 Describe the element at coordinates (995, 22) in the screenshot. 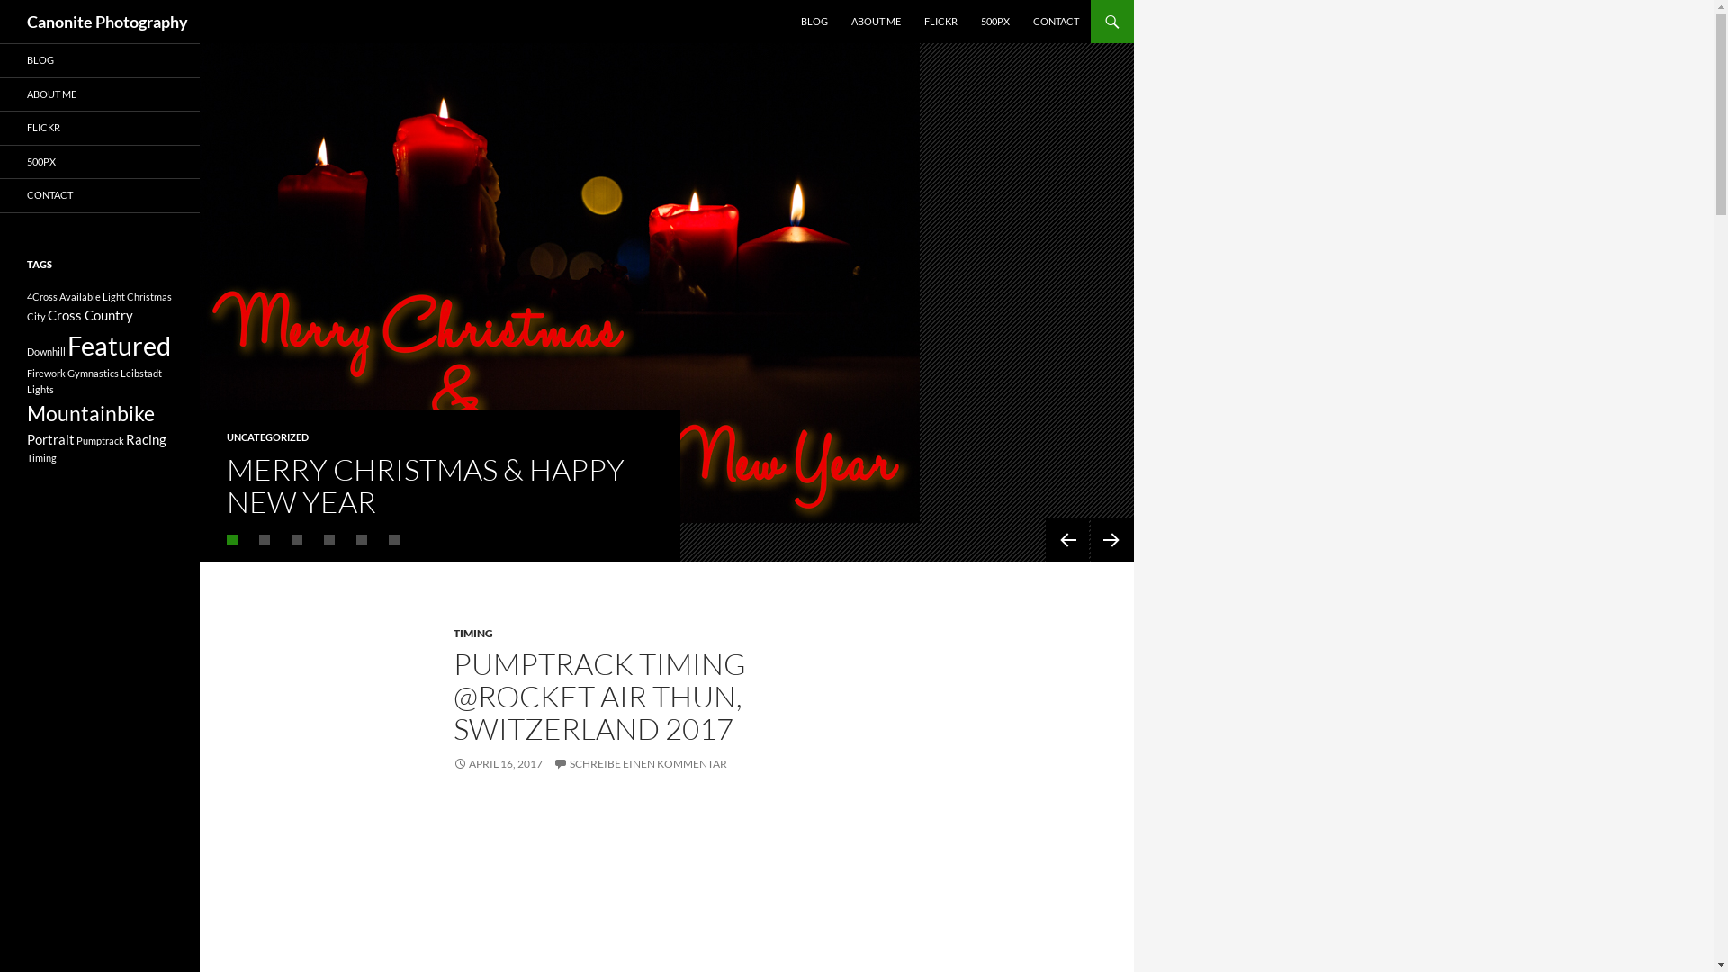

I see `500PX` at that location.